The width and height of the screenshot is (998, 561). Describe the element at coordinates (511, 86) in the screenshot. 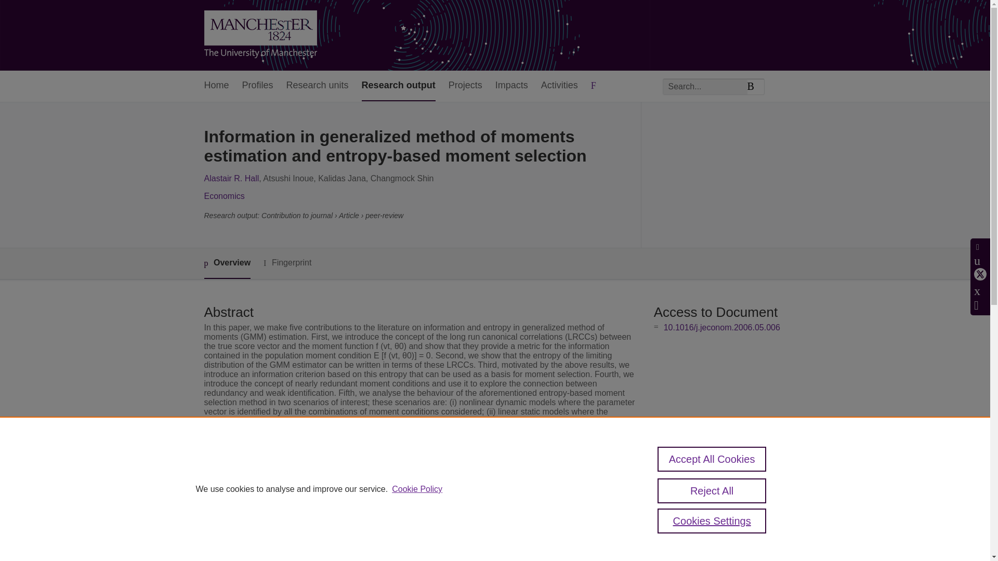

I see `Impacts` at that location.